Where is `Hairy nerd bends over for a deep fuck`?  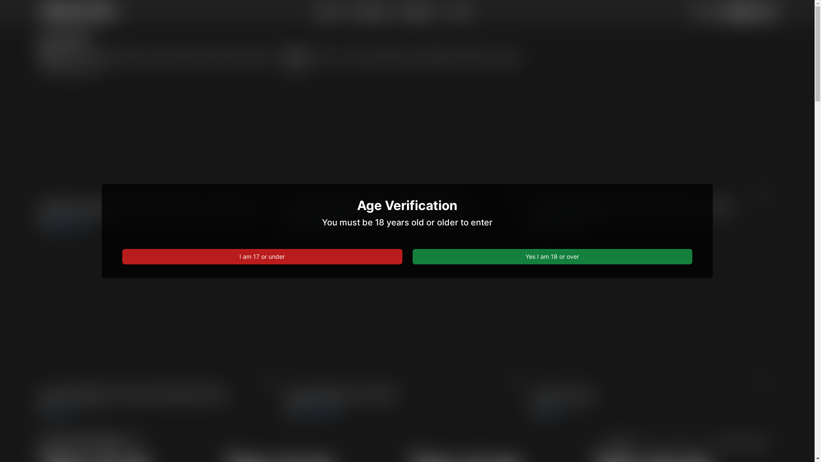
Hairy nerd bends over for a deep fuck is located at coordinates (408, 318).